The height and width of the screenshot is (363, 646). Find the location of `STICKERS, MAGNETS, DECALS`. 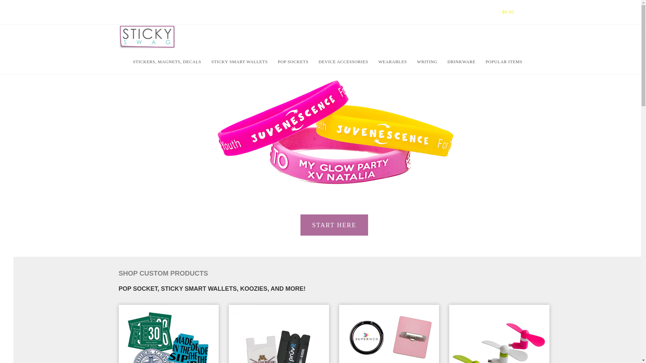

STICKERS, MAGNETS, DECALS is located at coordinates (167, 62).